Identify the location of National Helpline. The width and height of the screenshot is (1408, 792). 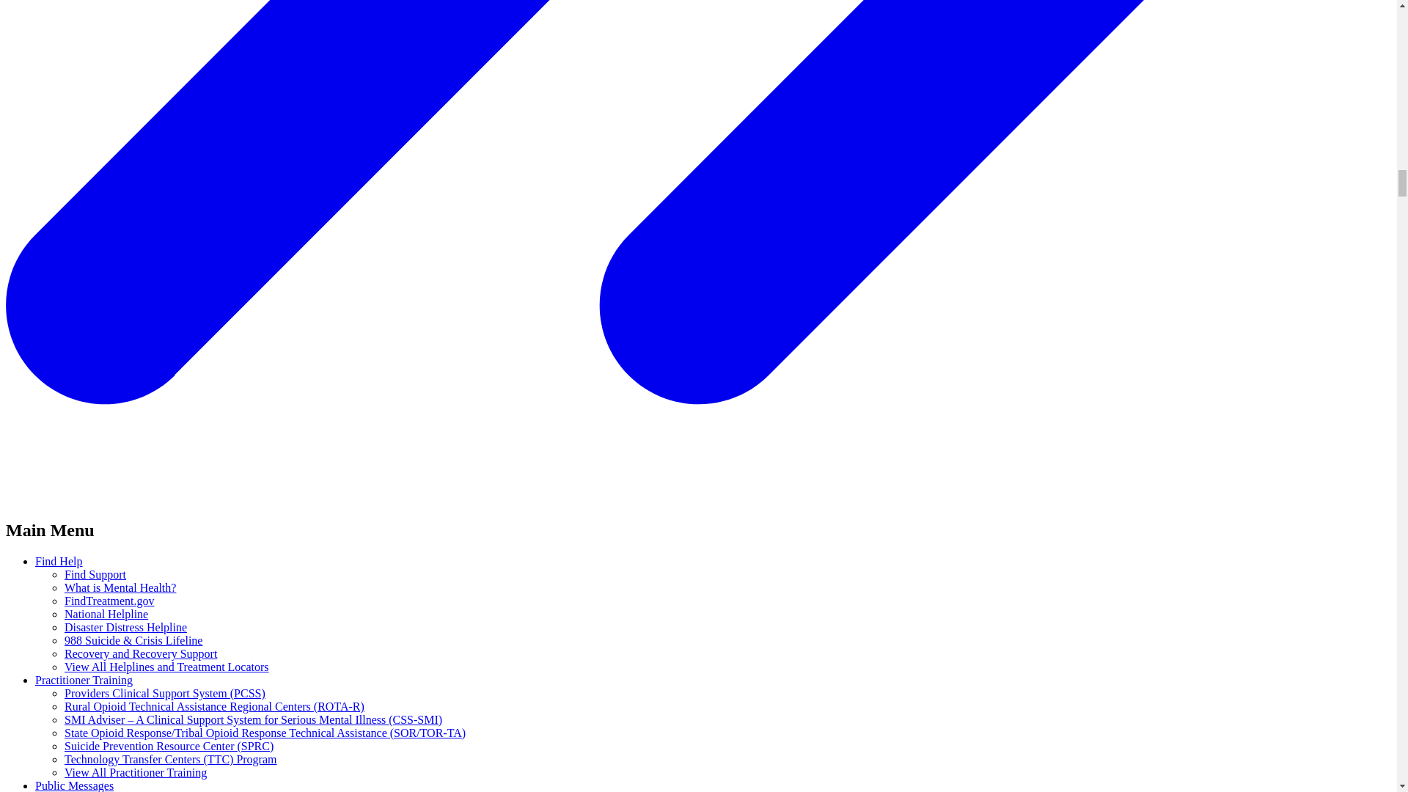
(106, 614).